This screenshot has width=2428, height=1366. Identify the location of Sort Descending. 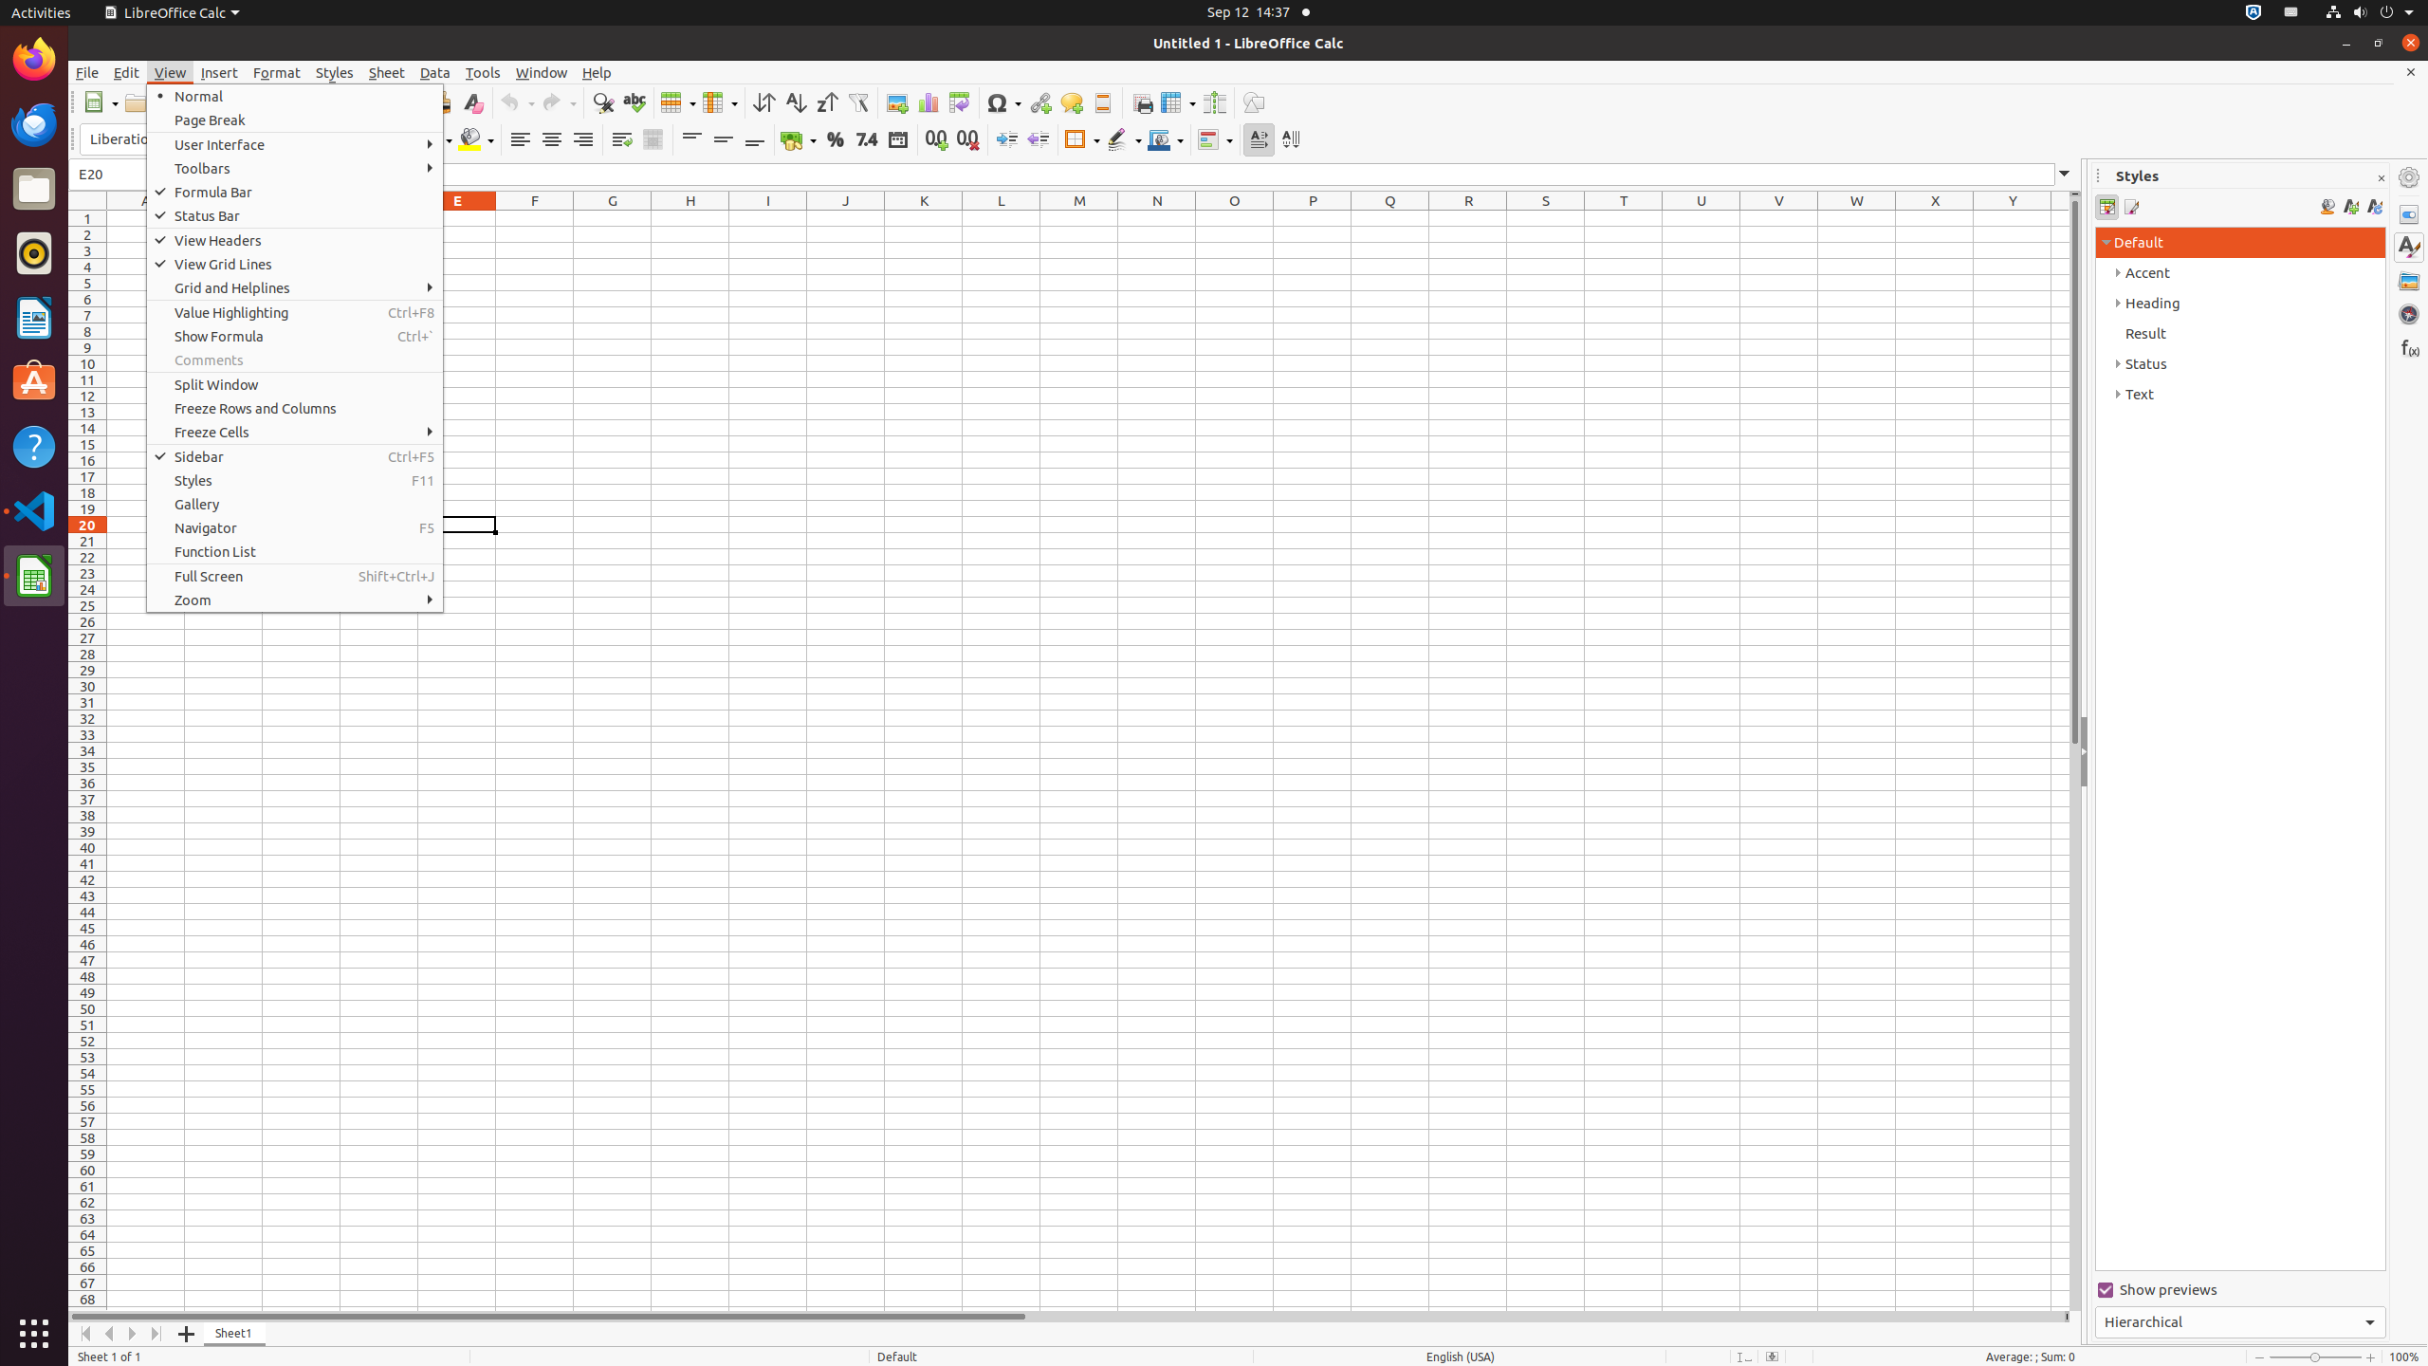
(827, 102).